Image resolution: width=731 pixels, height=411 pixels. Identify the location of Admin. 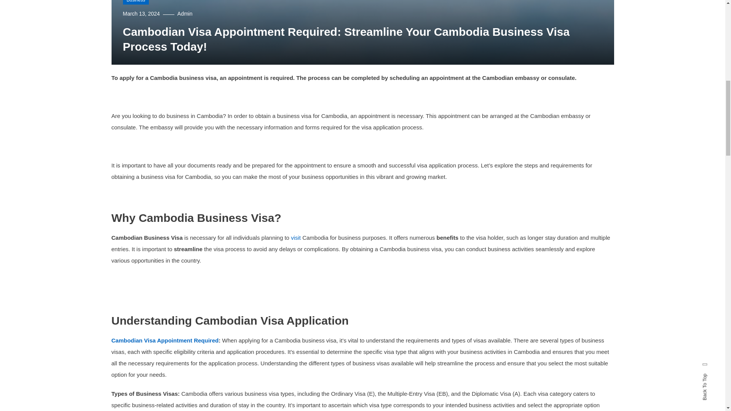
(185, 14).